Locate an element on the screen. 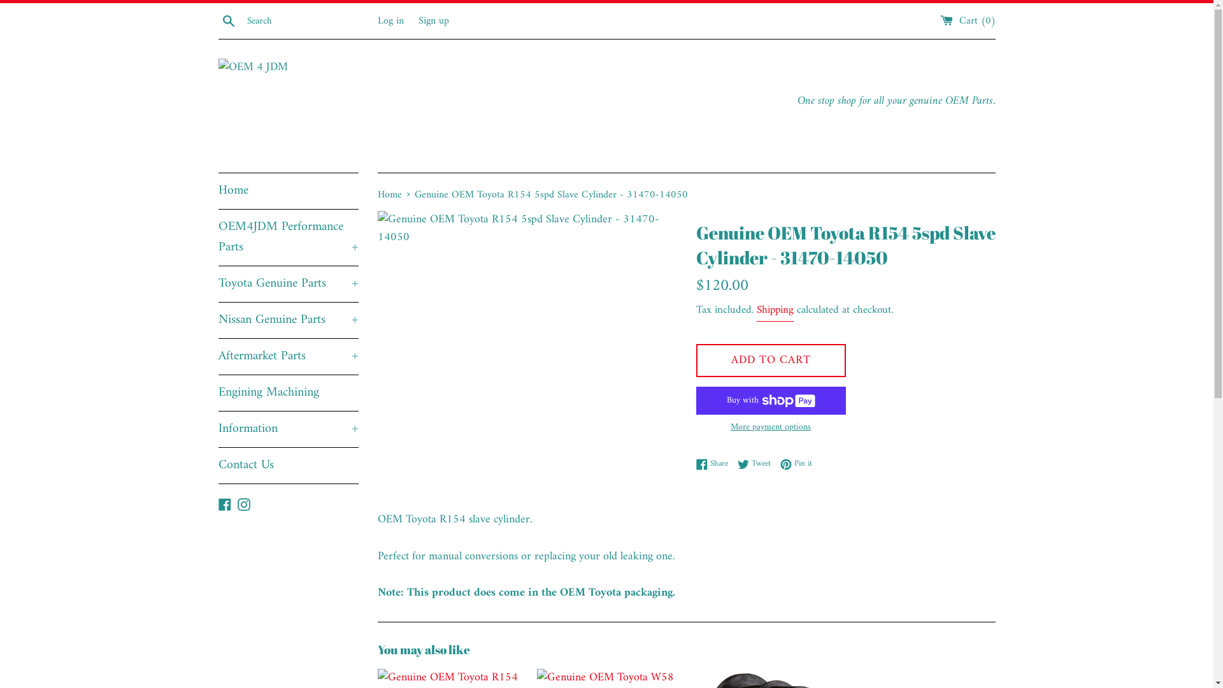 This screenshot has width=1223, height=688. Toyota Genuine Parts
+ is located at coordinates (288, 284).